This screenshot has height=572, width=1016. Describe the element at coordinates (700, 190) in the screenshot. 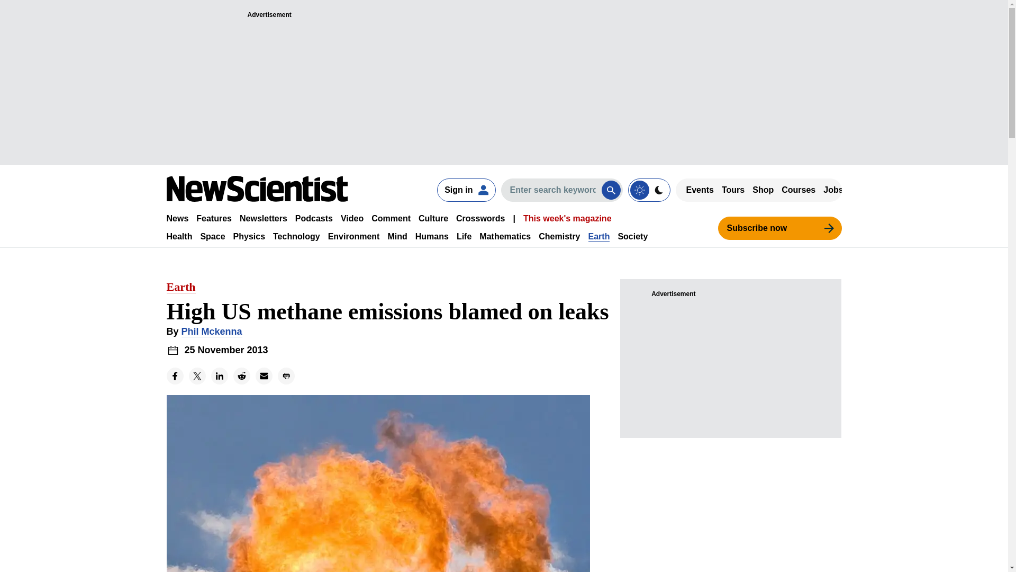

I see `Events` at that location.